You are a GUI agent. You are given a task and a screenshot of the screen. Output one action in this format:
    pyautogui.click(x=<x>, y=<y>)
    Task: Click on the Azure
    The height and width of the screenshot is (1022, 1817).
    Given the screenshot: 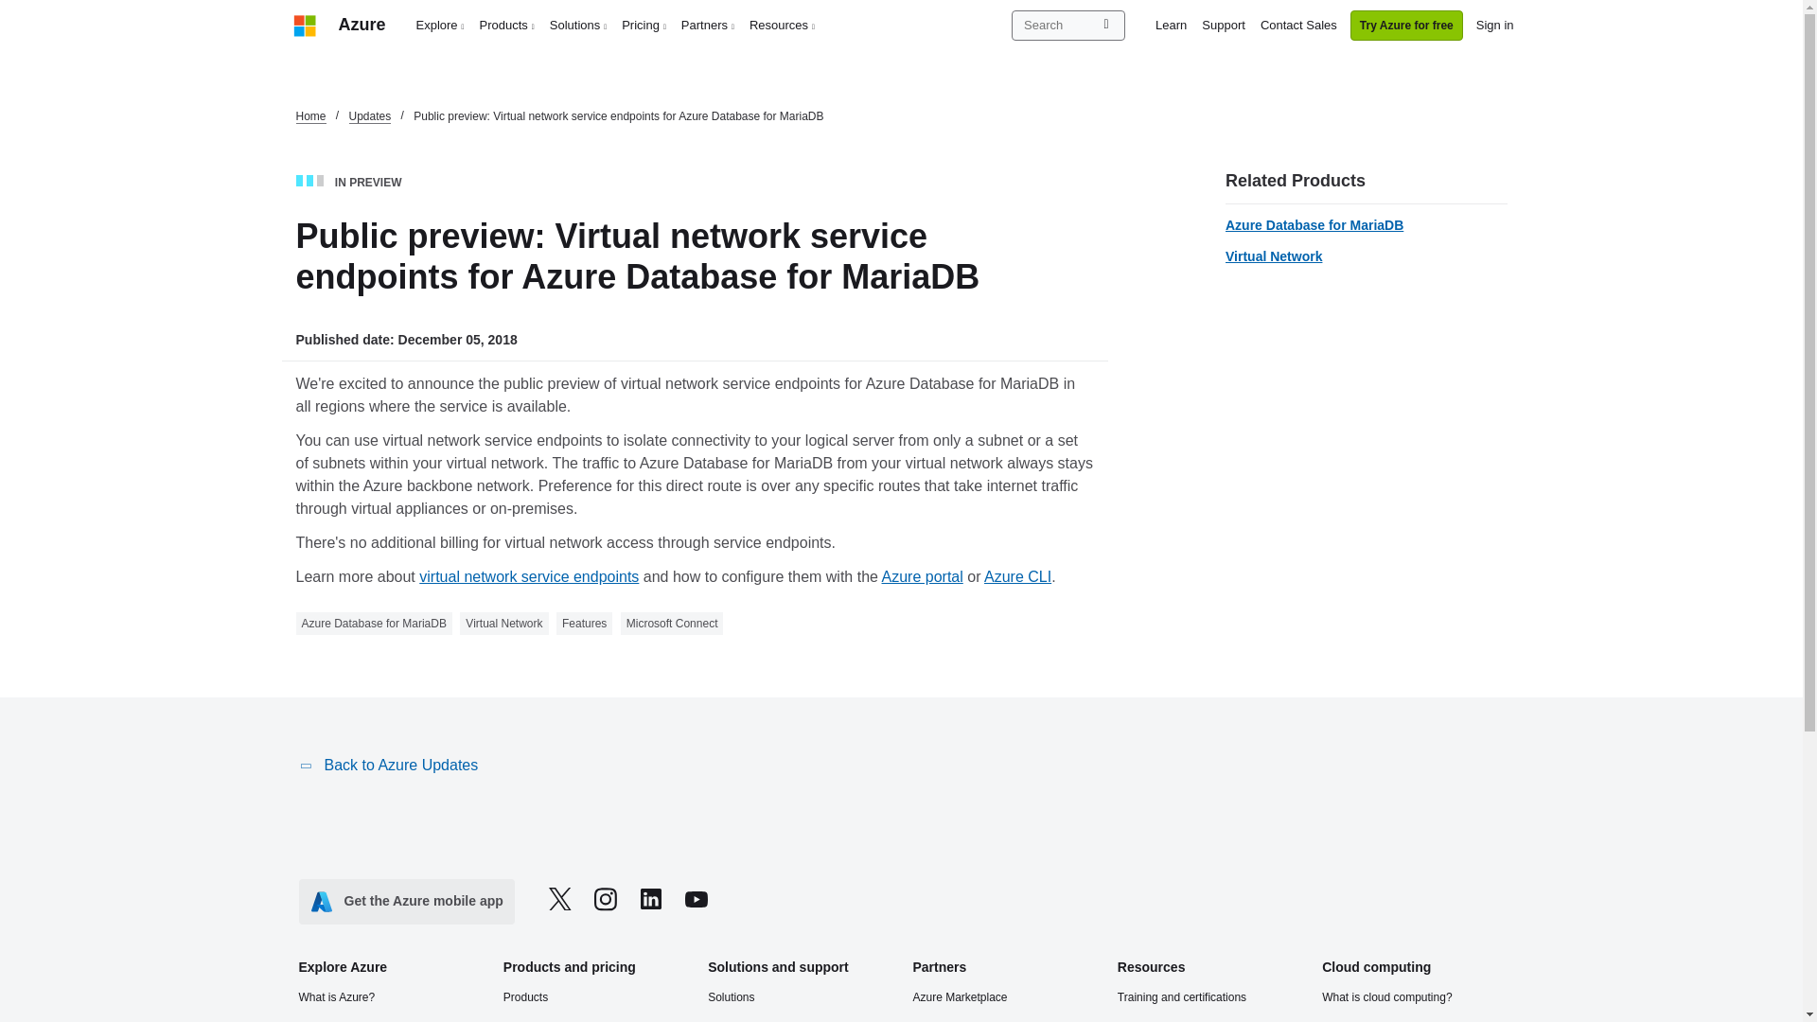 What is the action you would take?
    pyautogui.click(x=362, y=25)
    